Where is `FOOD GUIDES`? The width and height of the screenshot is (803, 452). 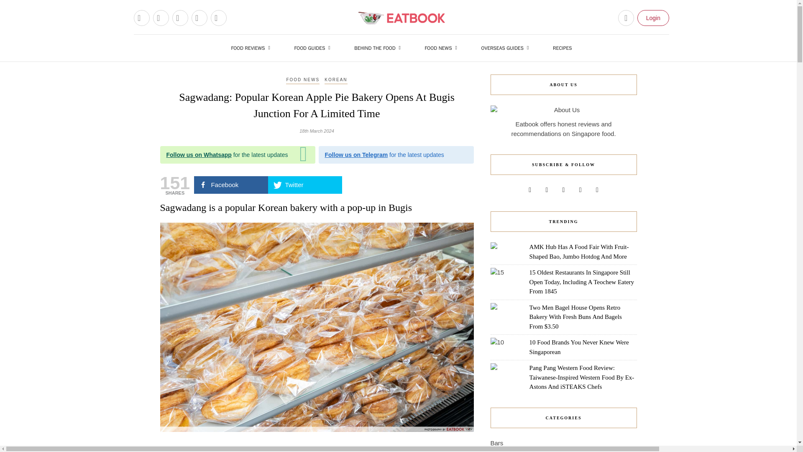 FOOD GUIDES is located at coordinates (314, 48).